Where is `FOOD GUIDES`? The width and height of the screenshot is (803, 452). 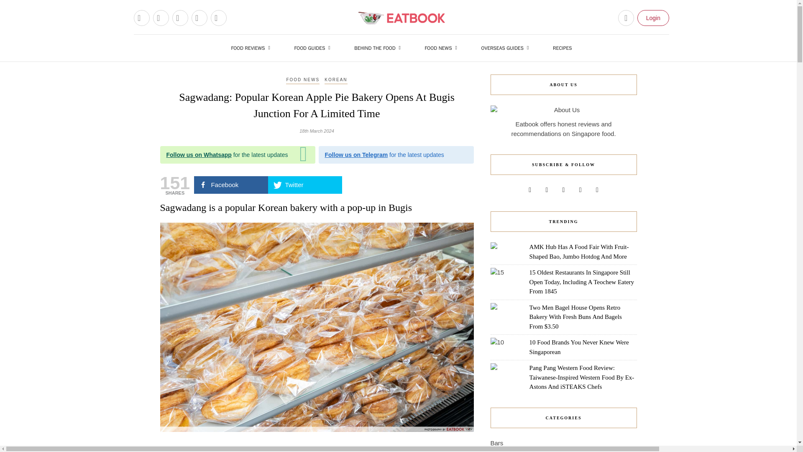 FOOD GUIDES is located at coordinates (314, 48).